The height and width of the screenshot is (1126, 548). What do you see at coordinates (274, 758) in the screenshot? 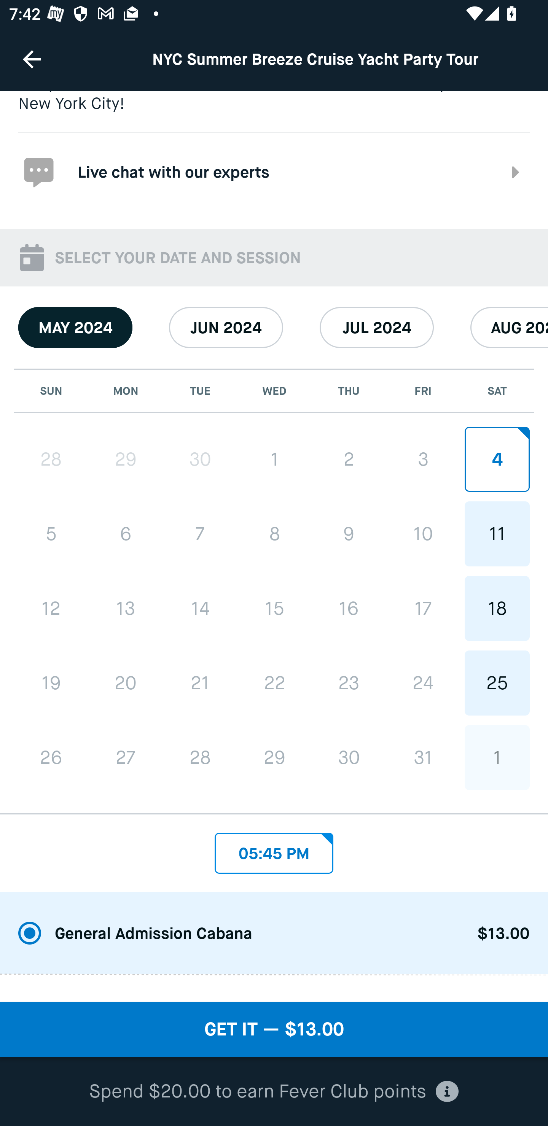
I see `29` at bounding box center [274, 758].